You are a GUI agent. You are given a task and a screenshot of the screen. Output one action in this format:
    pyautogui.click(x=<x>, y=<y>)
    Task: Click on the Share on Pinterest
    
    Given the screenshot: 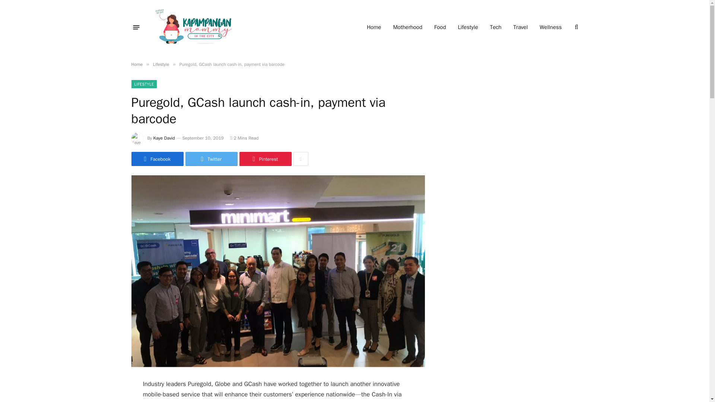 What is the action you would take?
    pyautogui.click(x=265, y=159)
    